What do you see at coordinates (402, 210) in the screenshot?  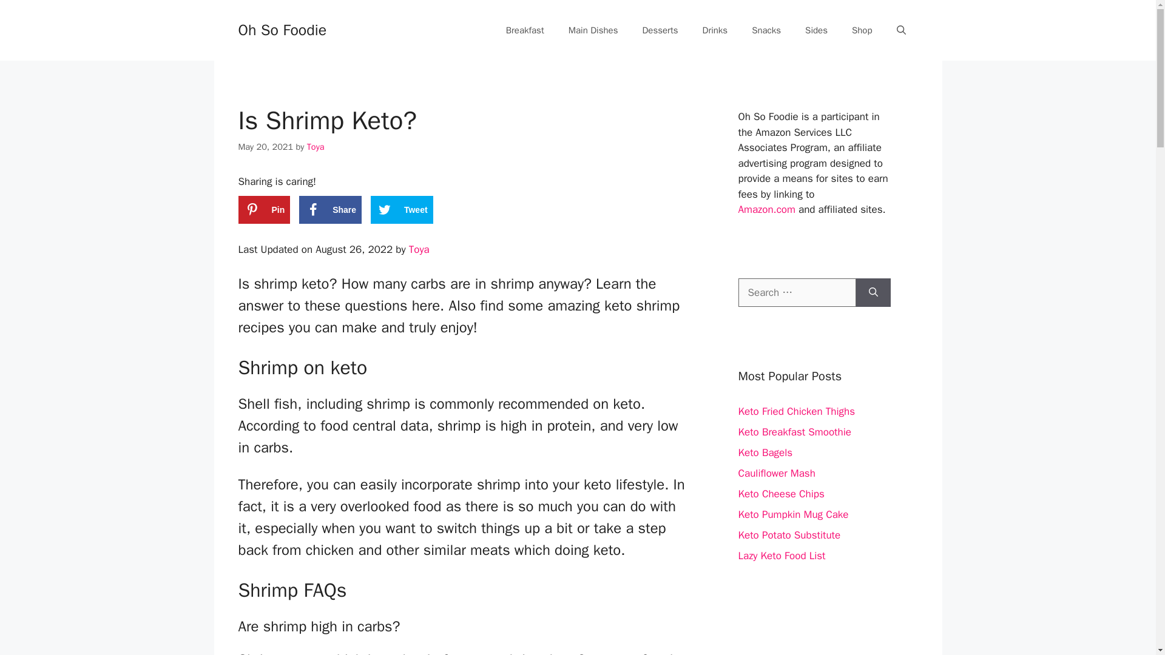 I see `Share on Twitter` at bounding box center [402, 210].